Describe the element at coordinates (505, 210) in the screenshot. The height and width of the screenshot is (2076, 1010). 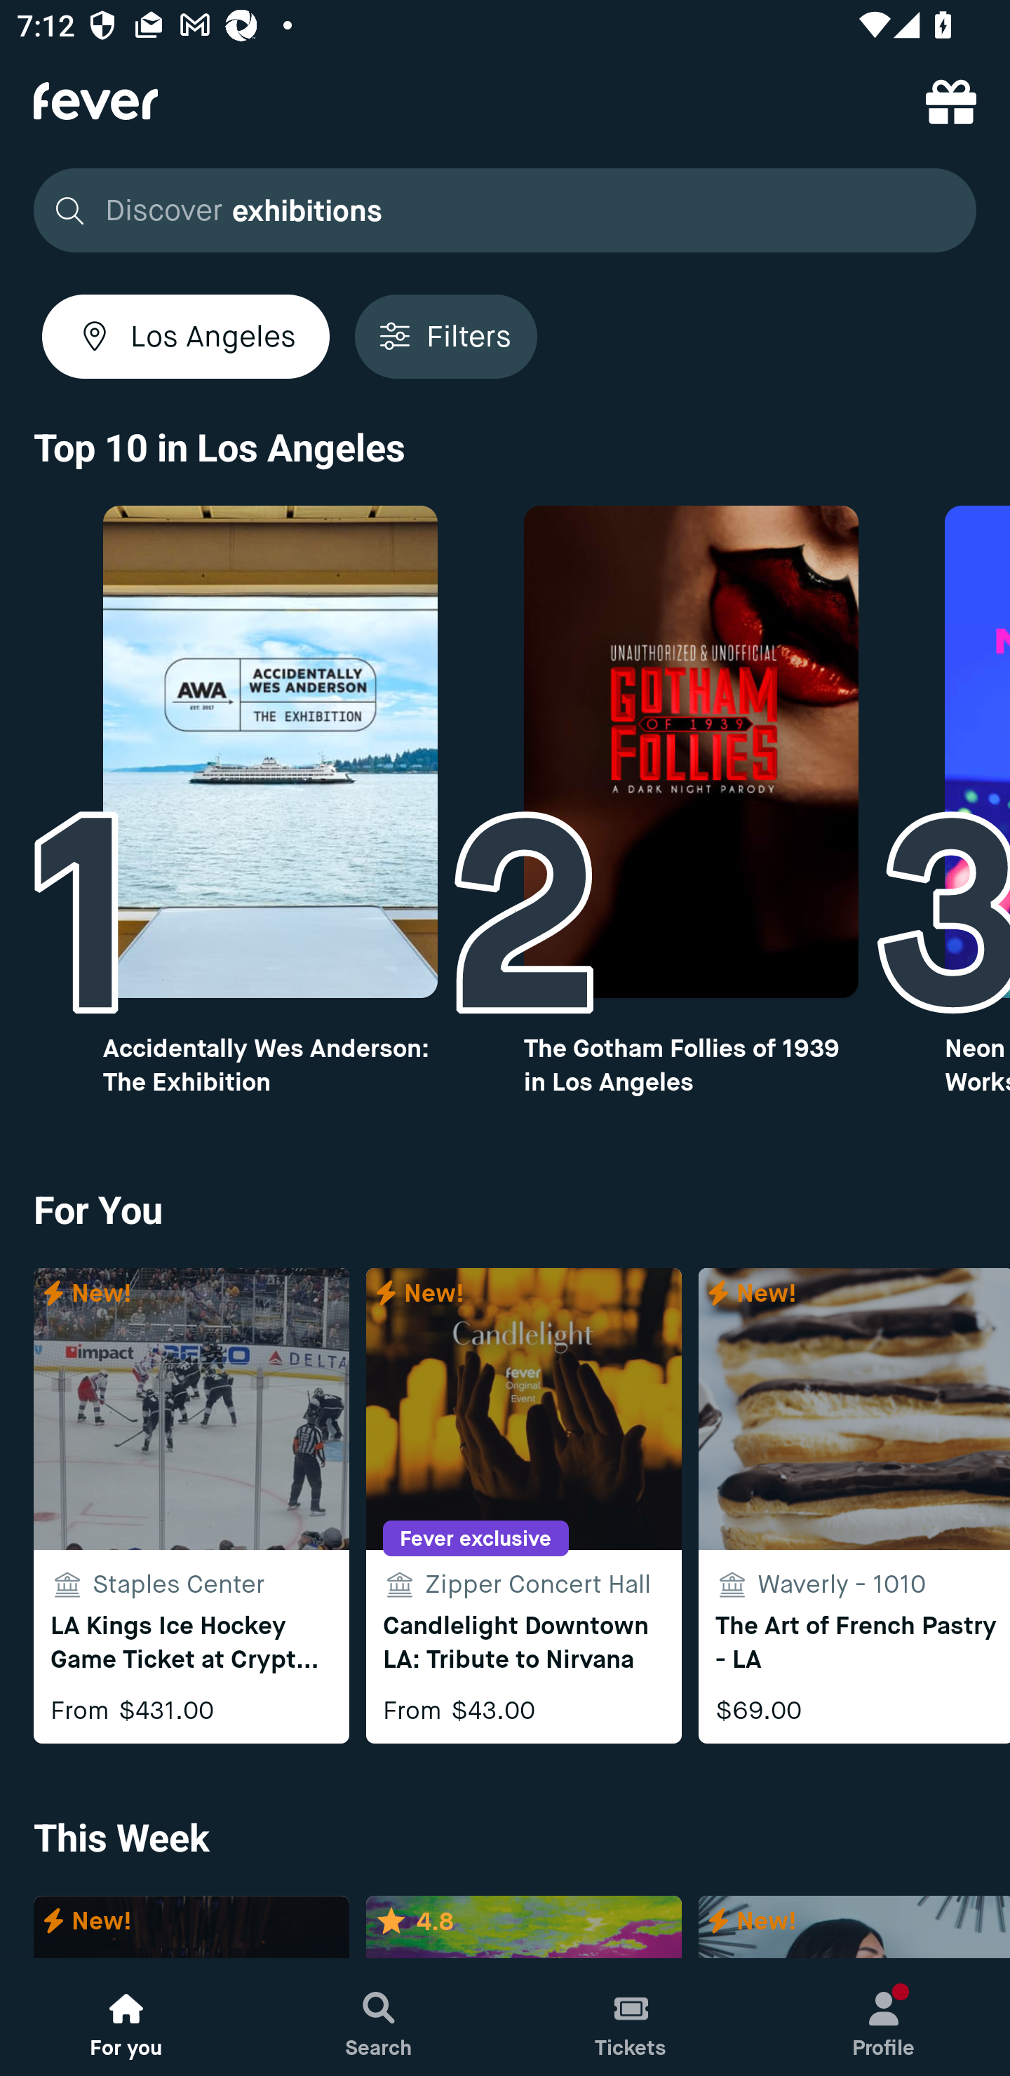
I see `Discover exhibitions` at that location.